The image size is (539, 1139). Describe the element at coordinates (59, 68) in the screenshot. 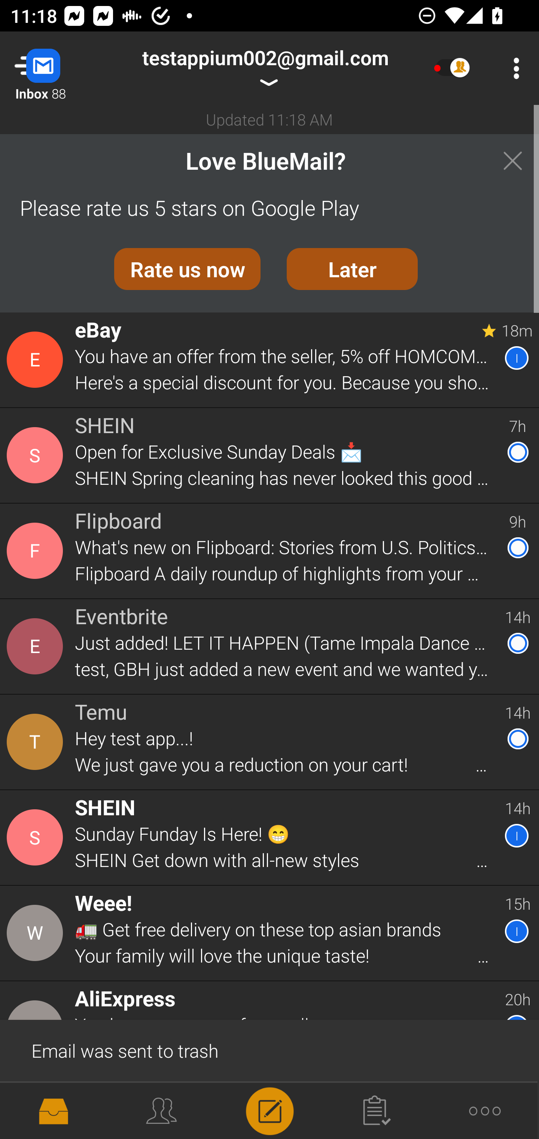

I see `Navigate up` at that location.